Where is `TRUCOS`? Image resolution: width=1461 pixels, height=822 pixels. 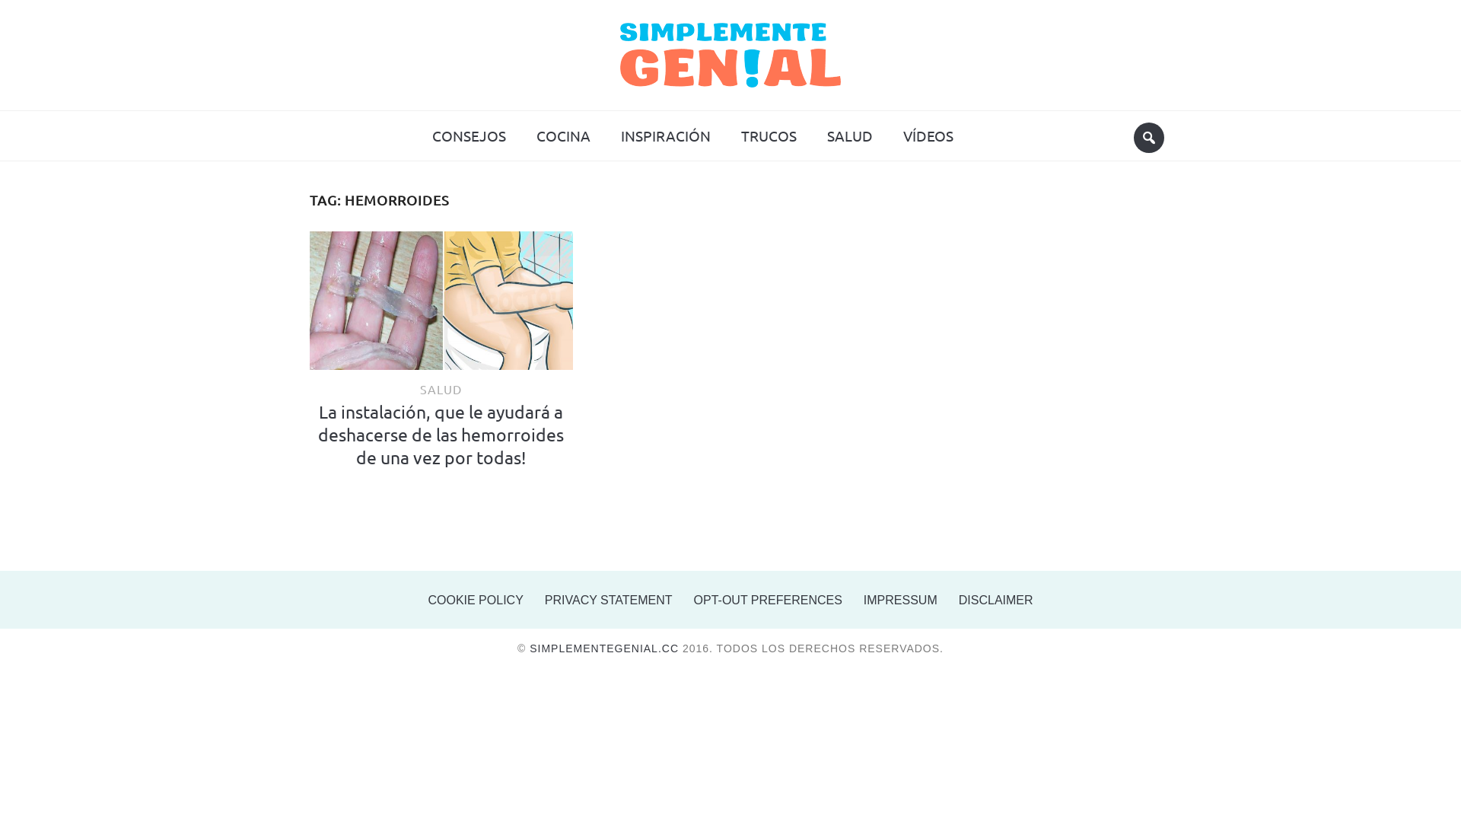 TRUCOS is located at coordinates (769, 135).